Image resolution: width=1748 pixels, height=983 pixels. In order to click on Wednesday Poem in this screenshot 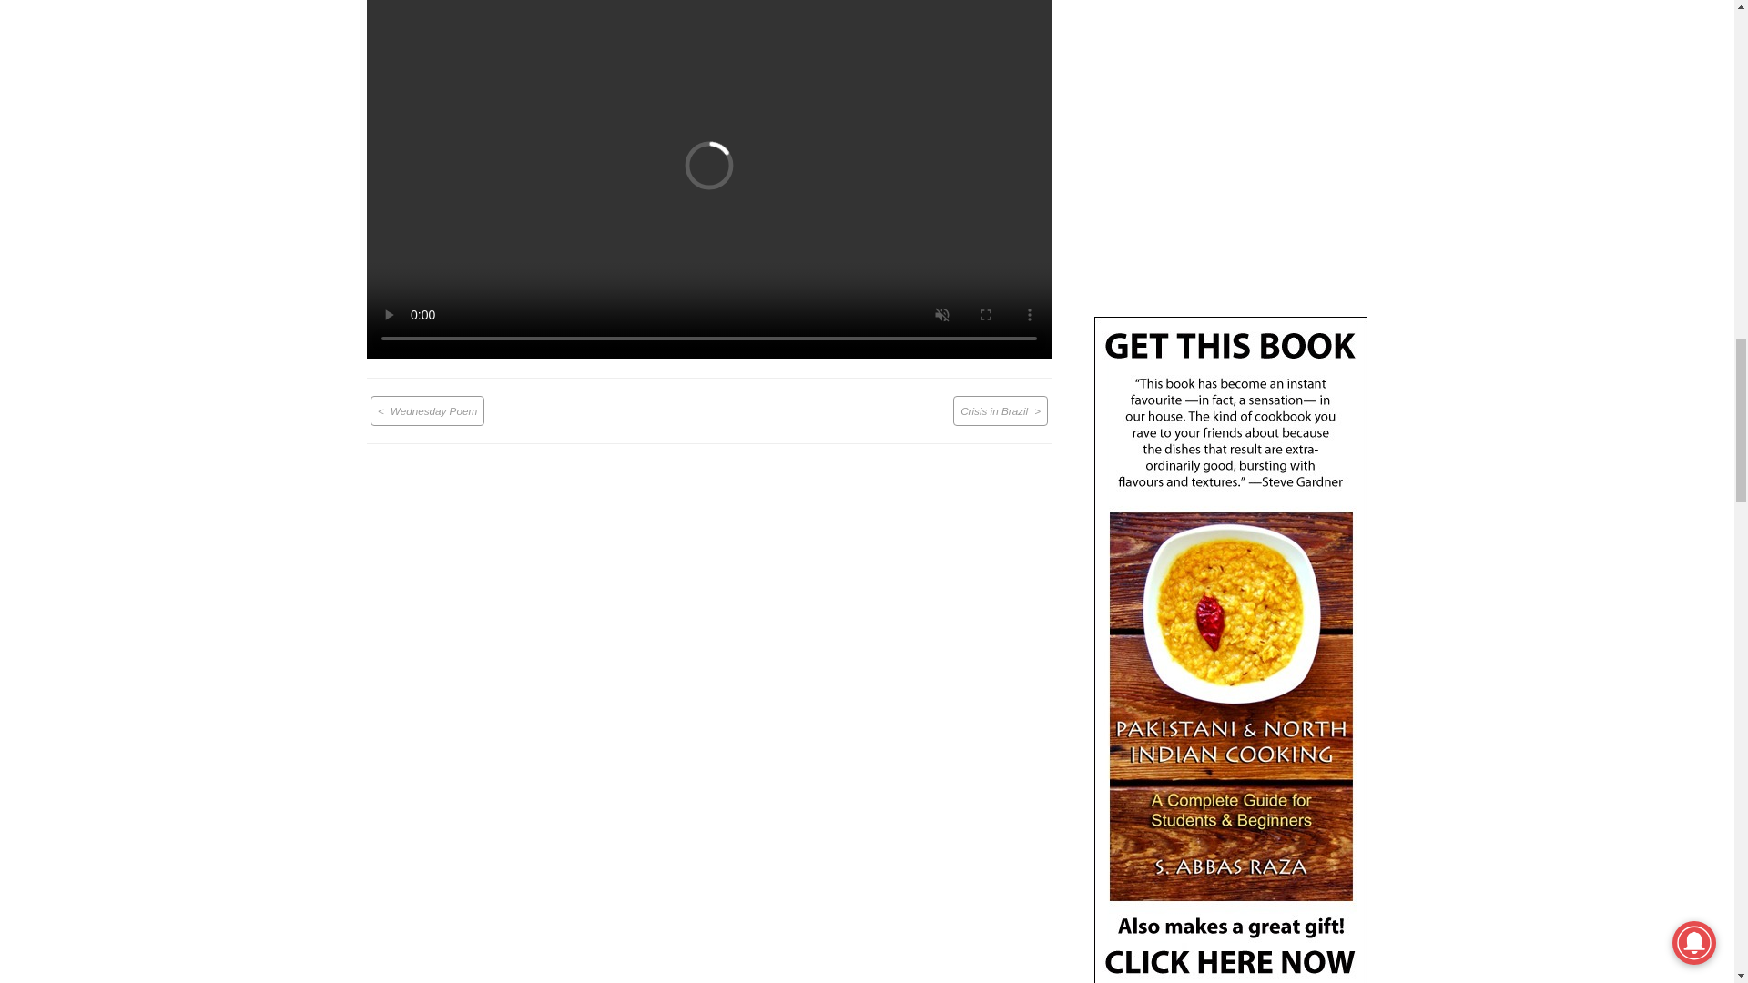, I will do `click(427, 411)`.